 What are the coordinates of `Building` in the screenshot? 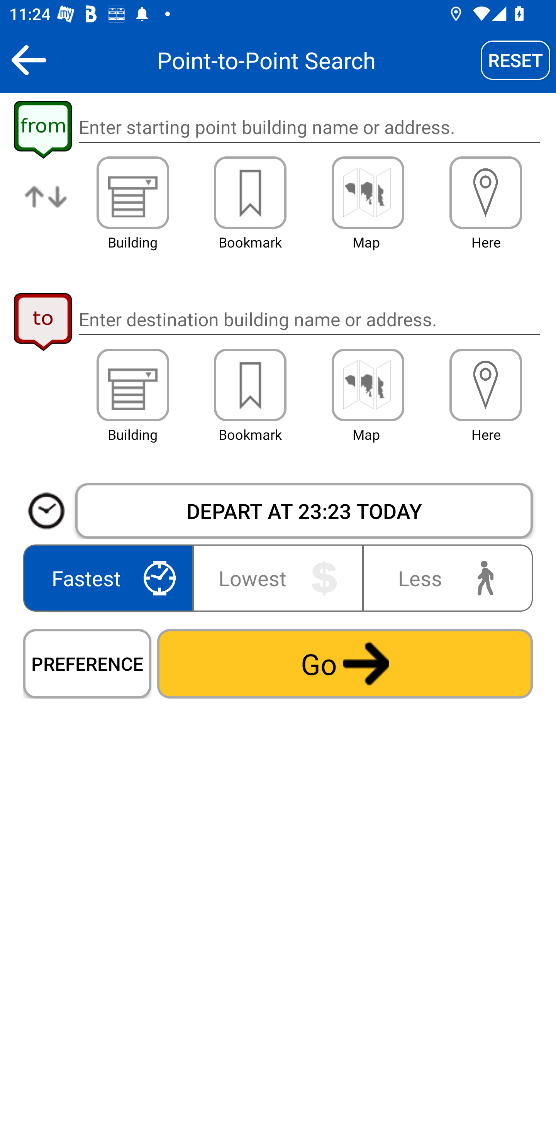 It's located at (133, 192).